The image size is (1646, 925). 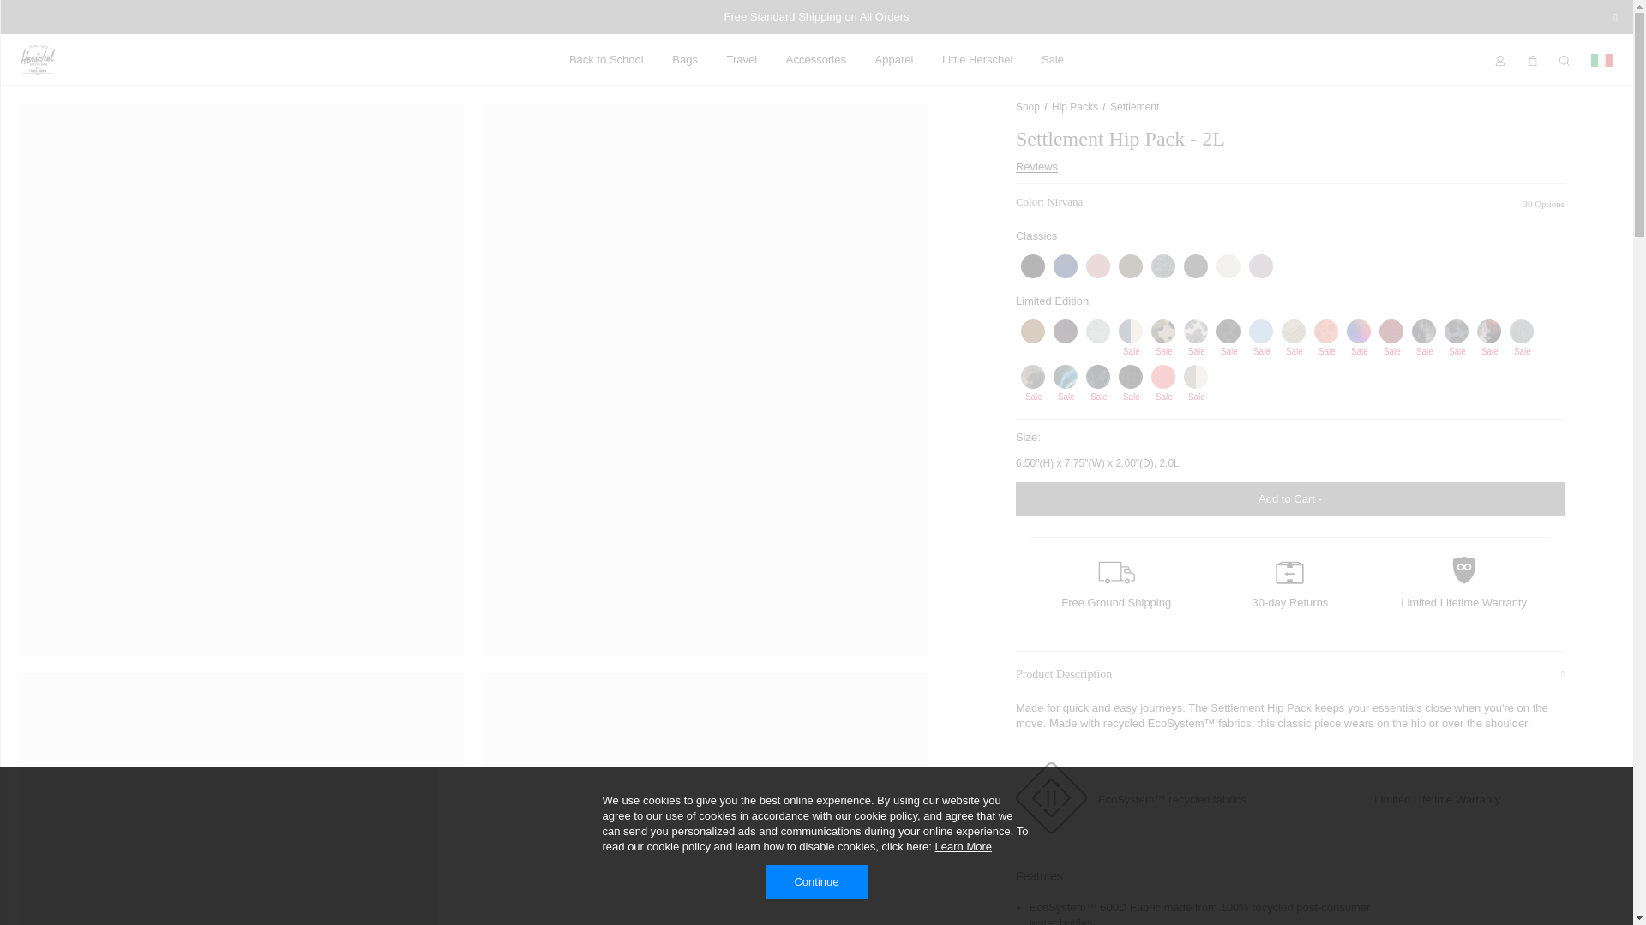 I want to click on Sale, so click(x=1053, y=58).